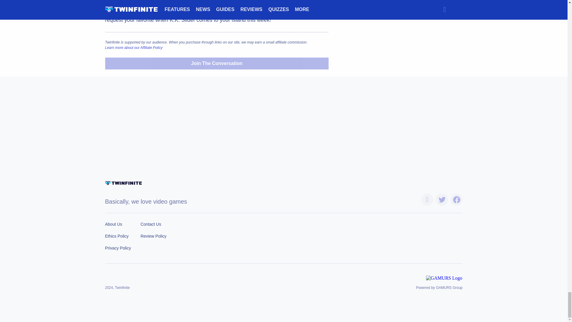 This screenshot has width=572, height=322. Describe the element at coordinates (216, 64) in the screenshot. I see `Join The Conversation` at that location.